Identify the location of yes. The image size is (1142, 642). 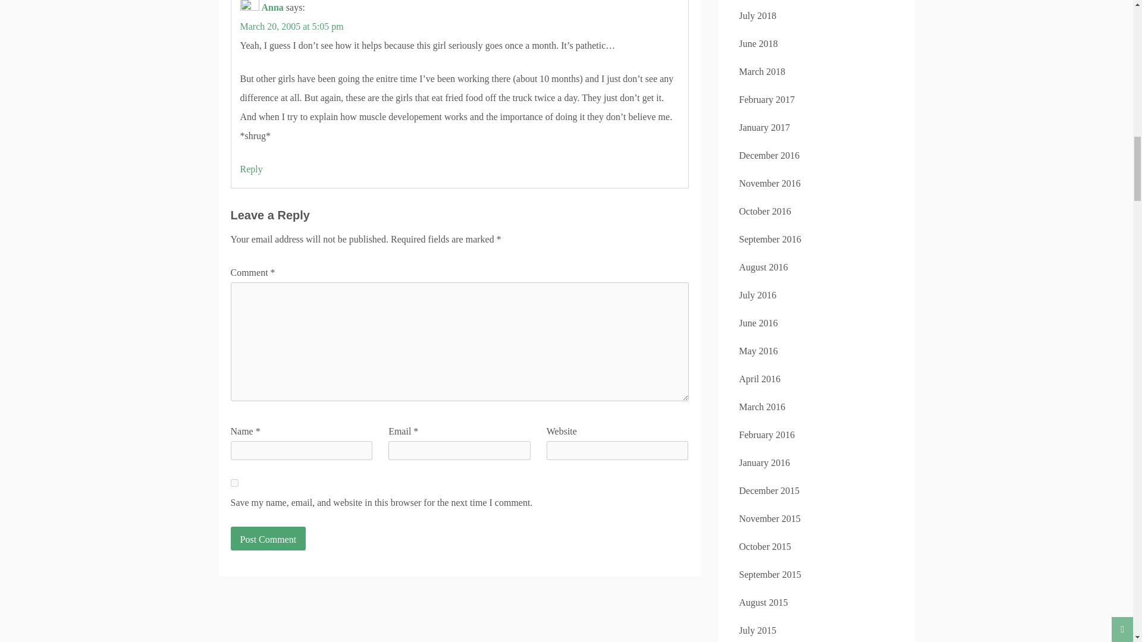
(234, 483).